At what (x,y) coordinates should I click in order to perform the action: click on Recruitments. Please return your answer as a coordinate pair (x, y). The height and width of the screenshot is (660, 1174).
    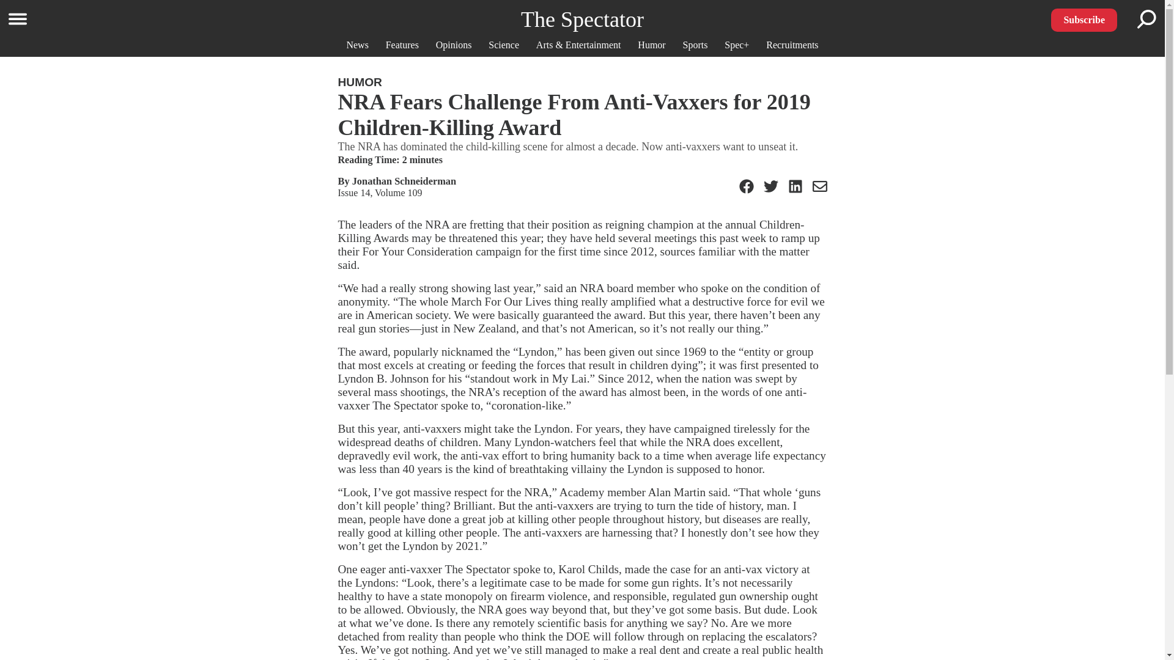
    Looking at the image, I should click on (792, 45).